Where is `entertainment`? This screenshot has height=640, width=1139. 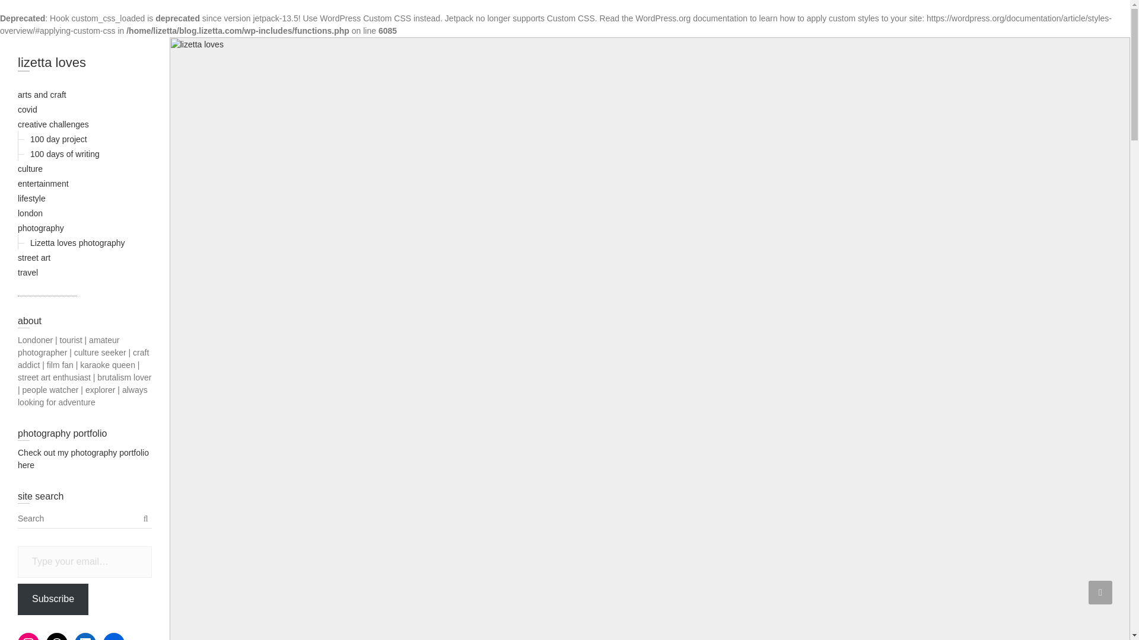 entertainment is located at coordinates (43, 184).